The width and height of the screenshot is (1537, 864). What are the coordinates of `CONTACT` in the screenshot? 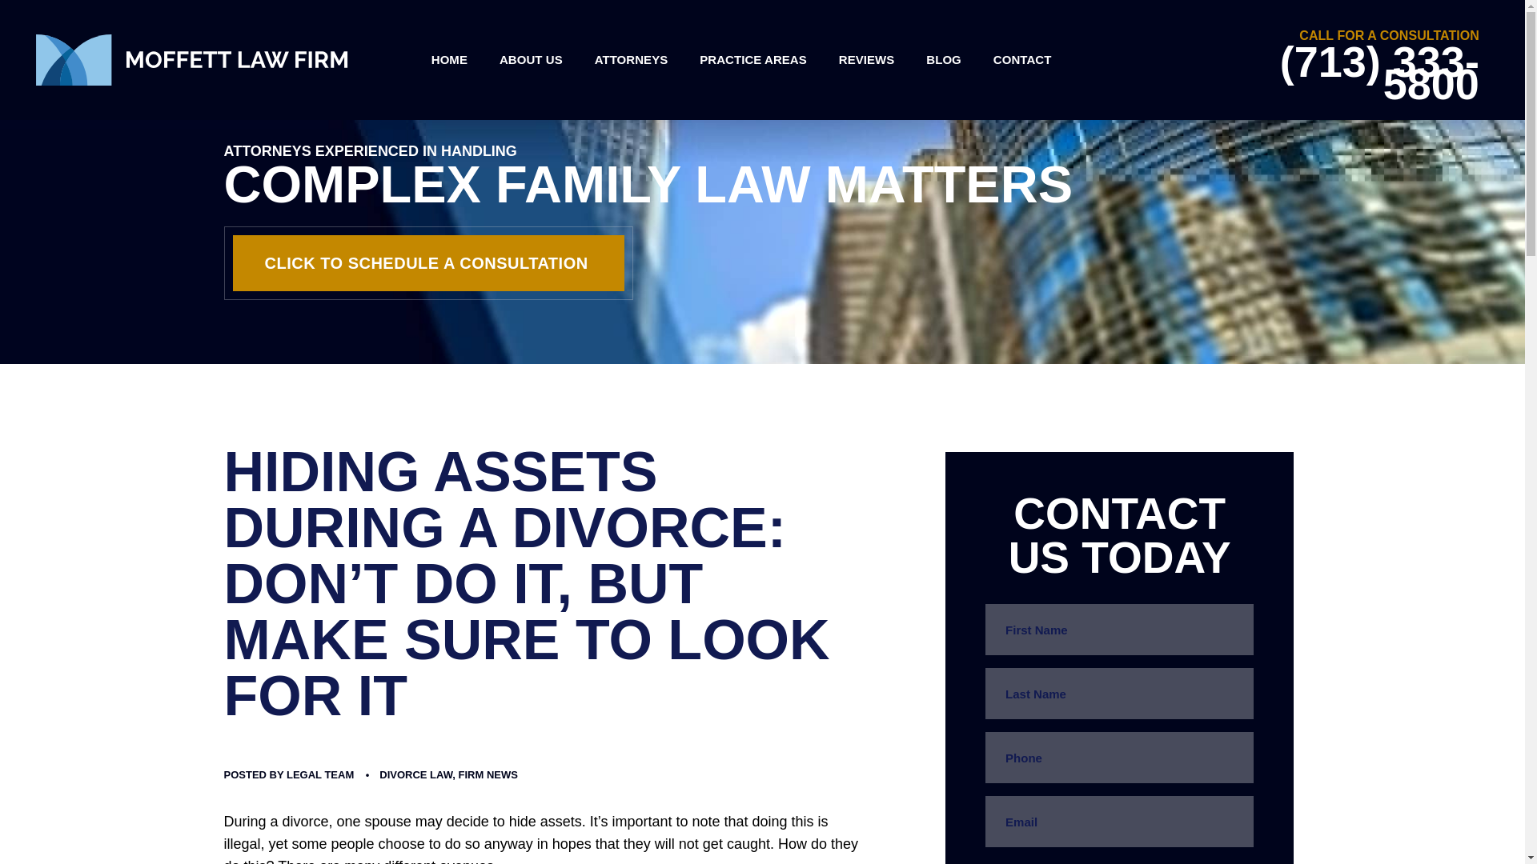 It's located at (1023, 59).